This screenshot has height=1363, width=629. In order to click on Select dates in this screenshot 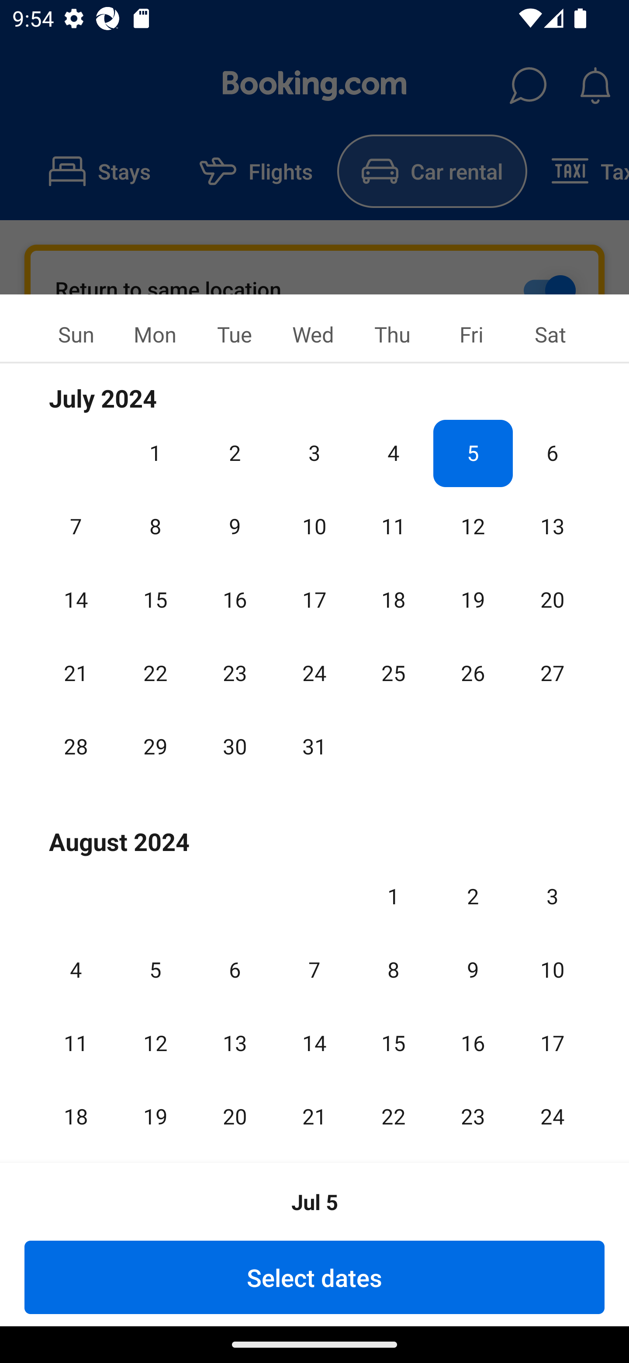, I will do `click(314, 1277)`.